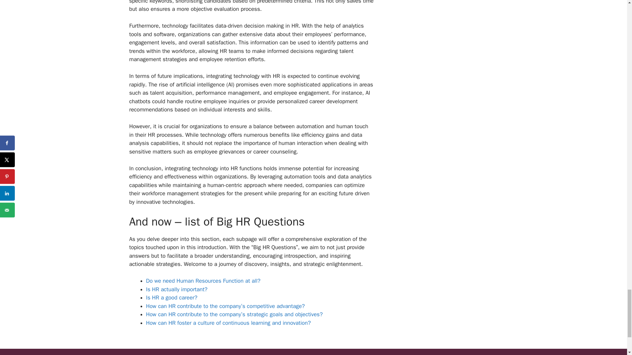 This screenshot has width=632, height=355. I want to click on Do we need Human Resources Function at all?, so click(203, 281).